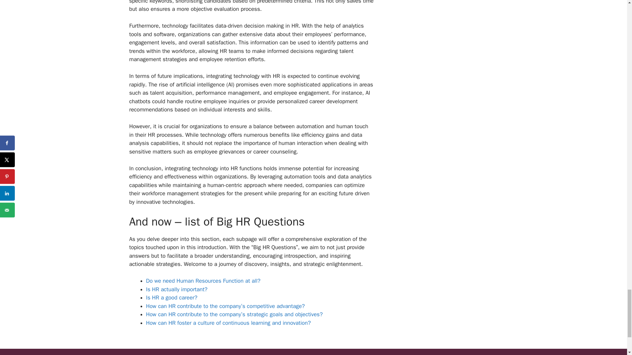 This screenshot has width=632, height=355. I want to click on Do we need Human Resources Function at all?, so click(203, 281).